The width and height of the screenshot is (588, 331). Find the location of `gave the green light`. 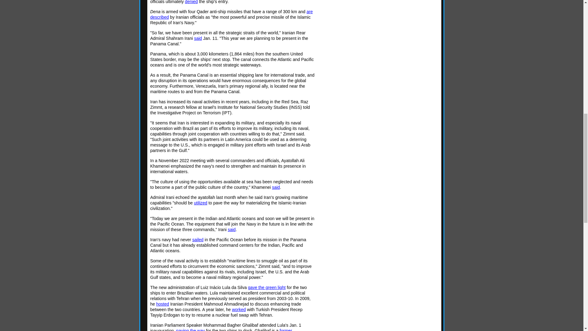

gave the green light is located at coordinates (267, 287).